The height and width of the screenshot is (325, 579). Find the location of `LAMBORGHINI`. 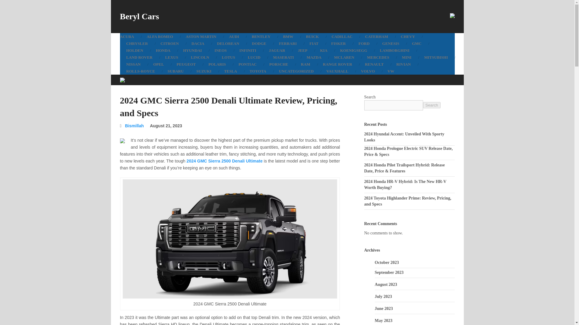

LAMBORGHINI is located at coordinates (394, 50).